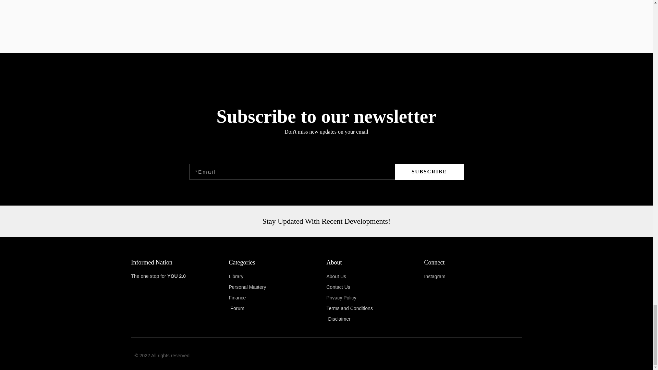 This screenshot has width=658, height=370. What do you see at coordinates (429, 172) in the screenshot?
I see `SUBSCRIBE` at bounding box center [429, 172].